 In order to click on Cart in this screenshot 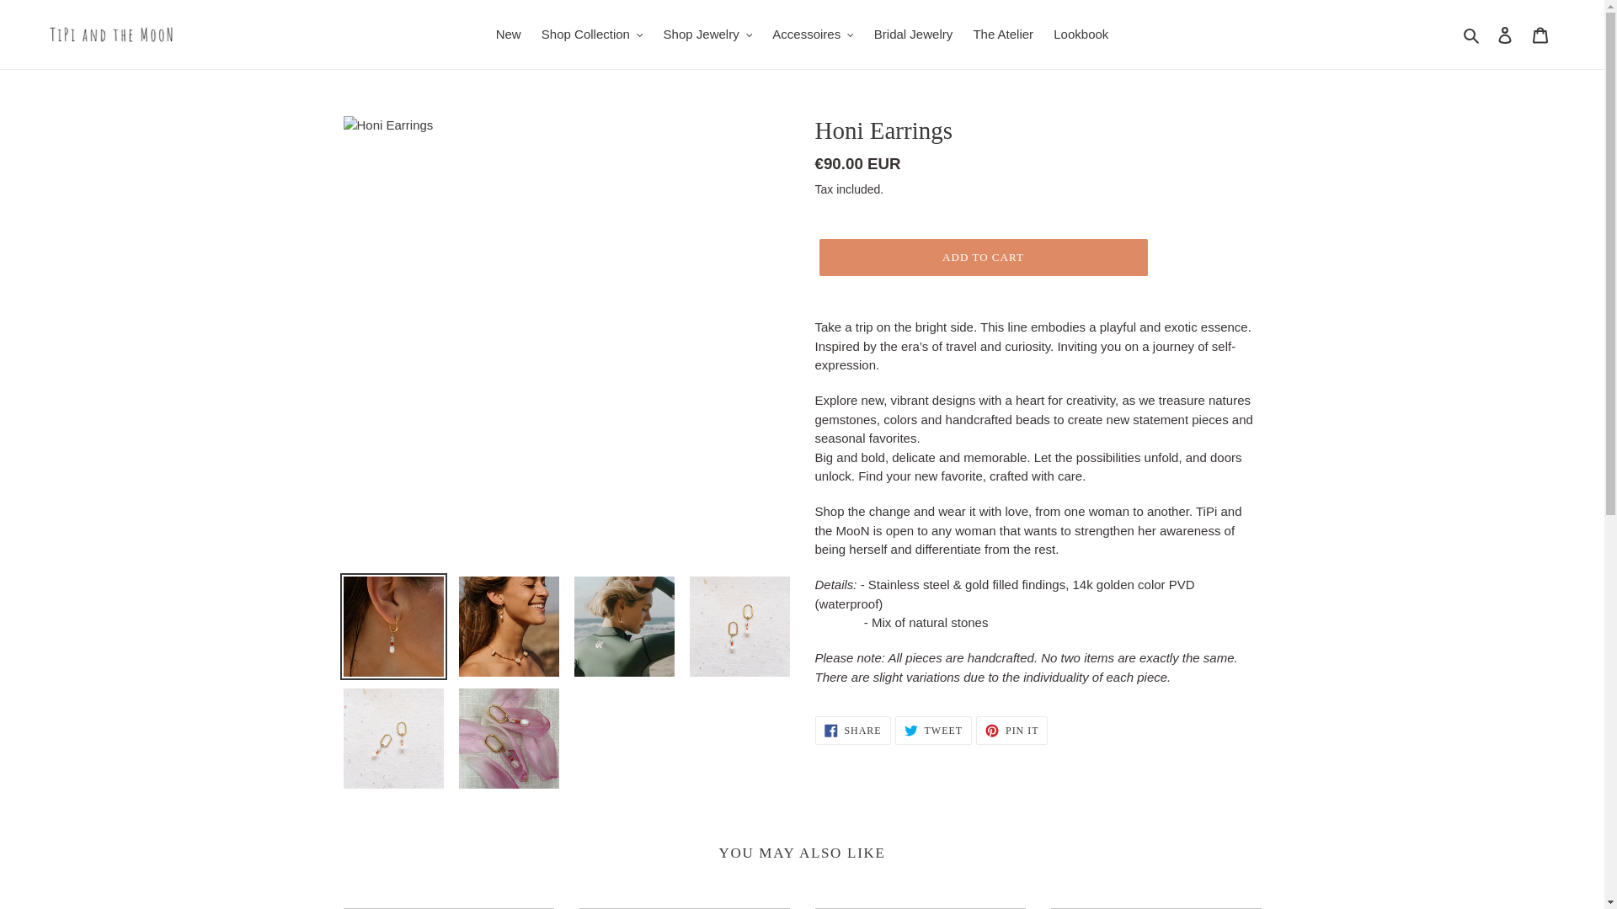, I will do `click(1540, 35)`.